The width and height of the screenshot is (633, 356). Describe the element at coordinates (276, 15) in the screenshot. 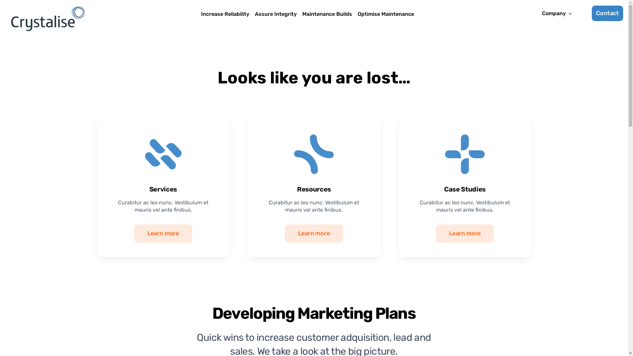

I see `Assure Integrity` at that location.